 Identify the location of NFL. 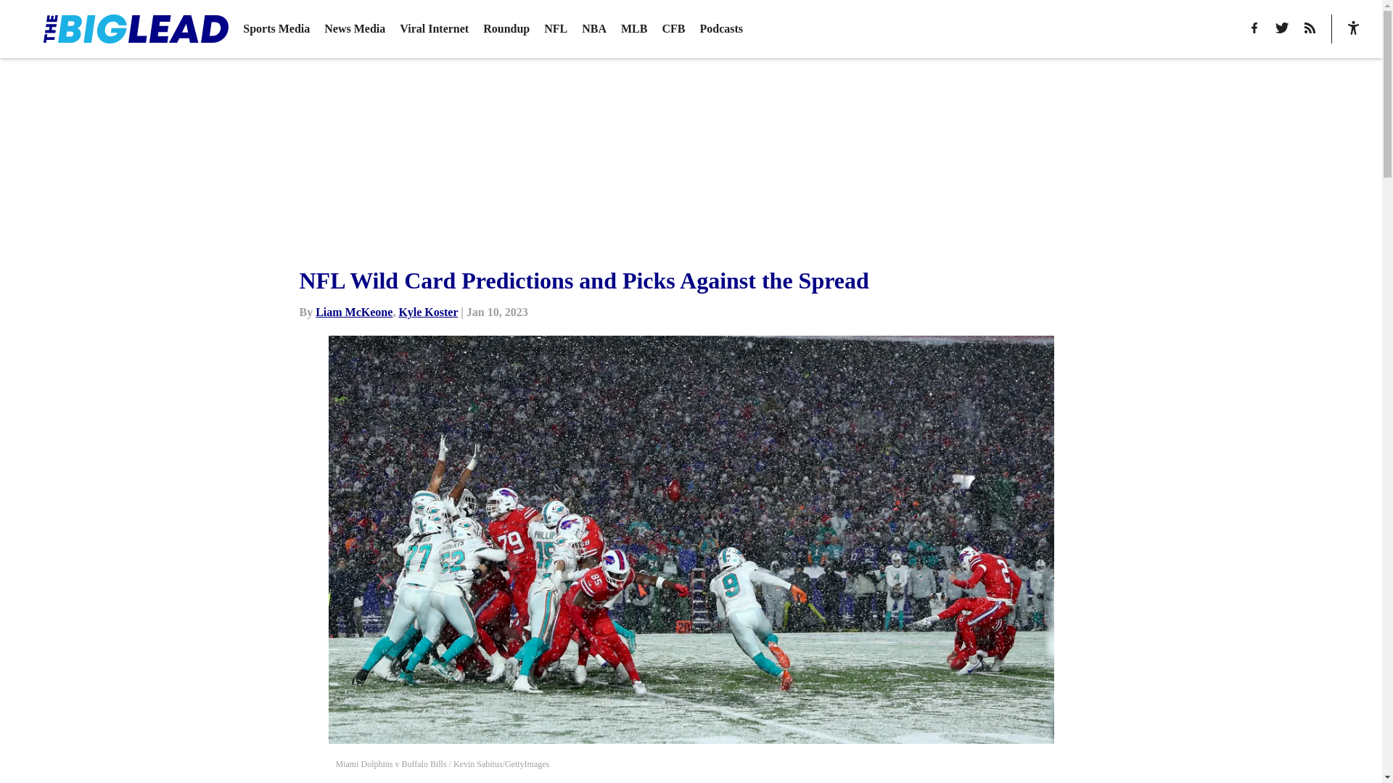
(556, 29).